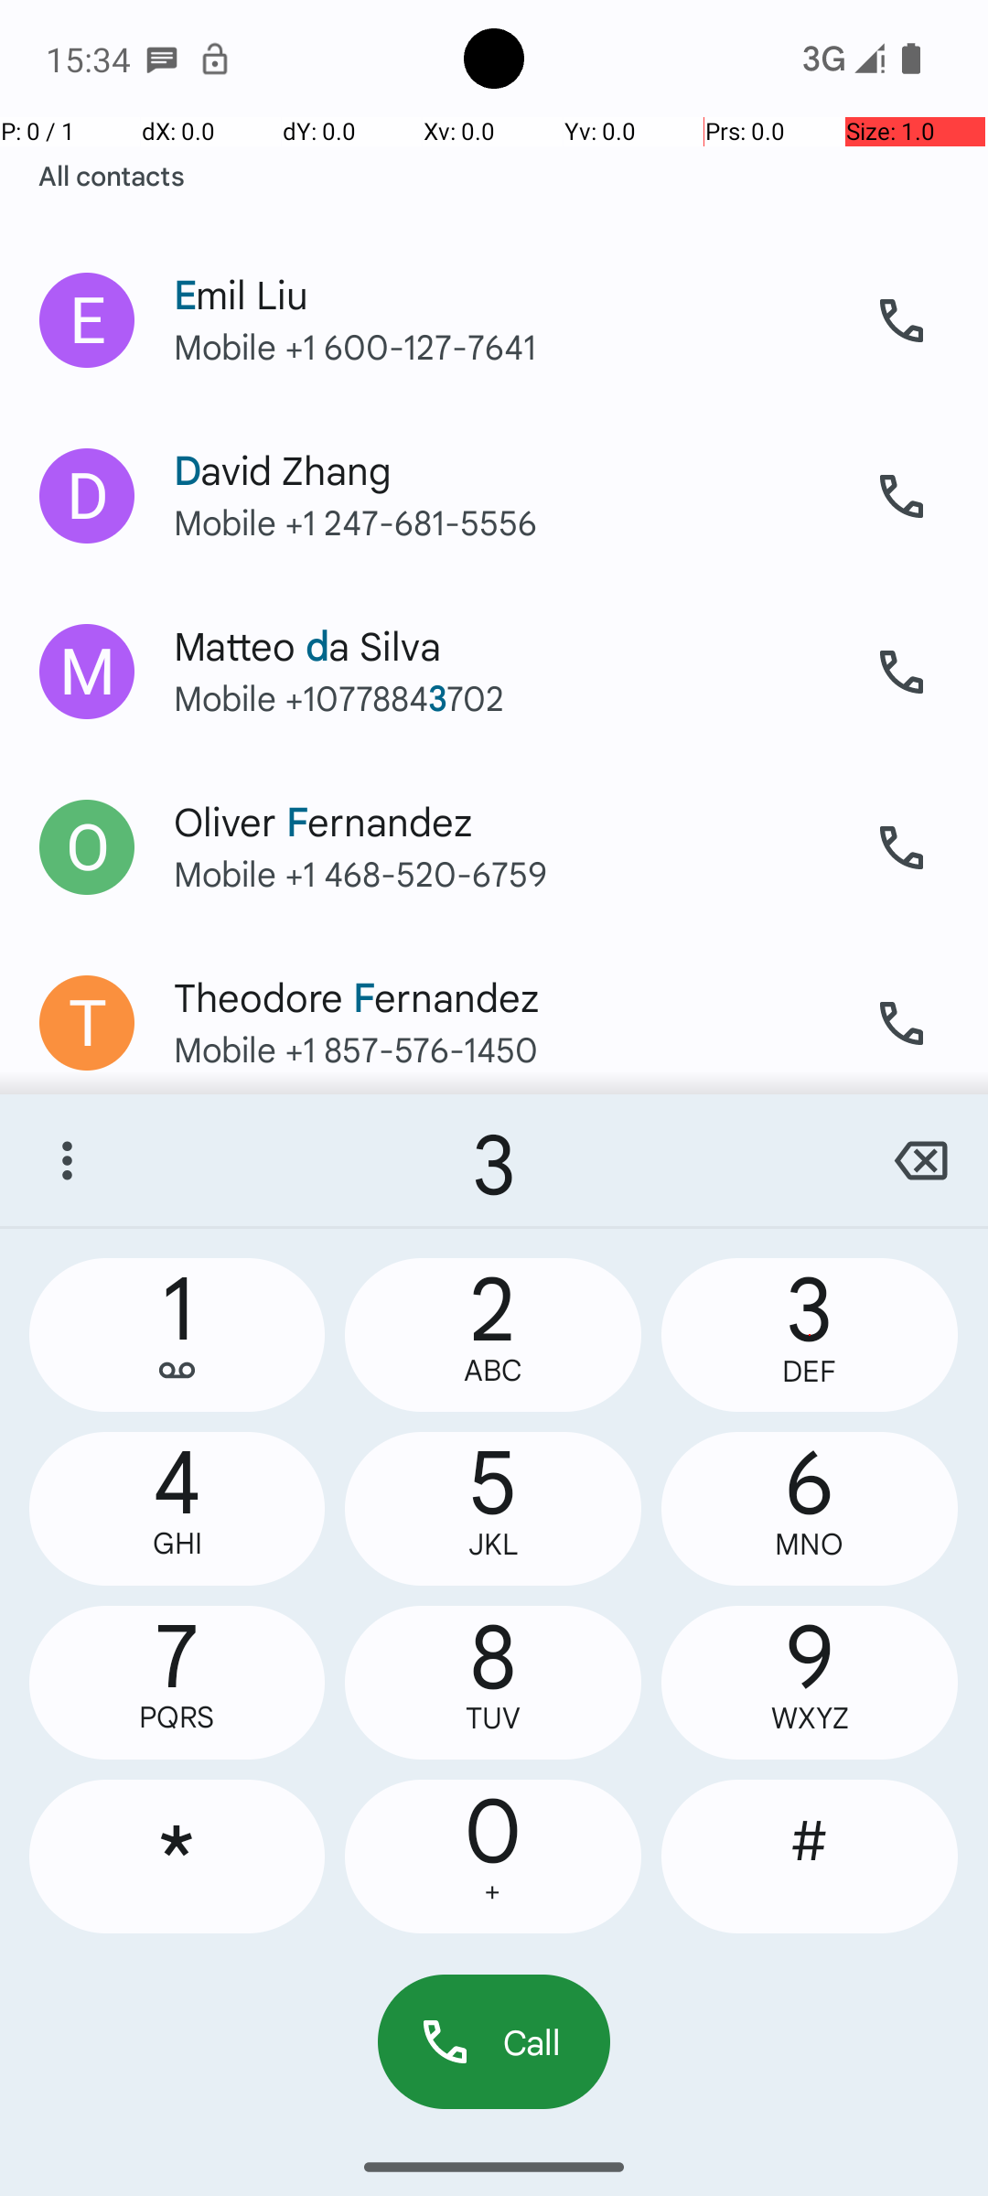 The width and height of the screenshot is (988, 2196). Describe the element at coordinates (112, 175) in the screenshot. I see `All contacts` at that location.